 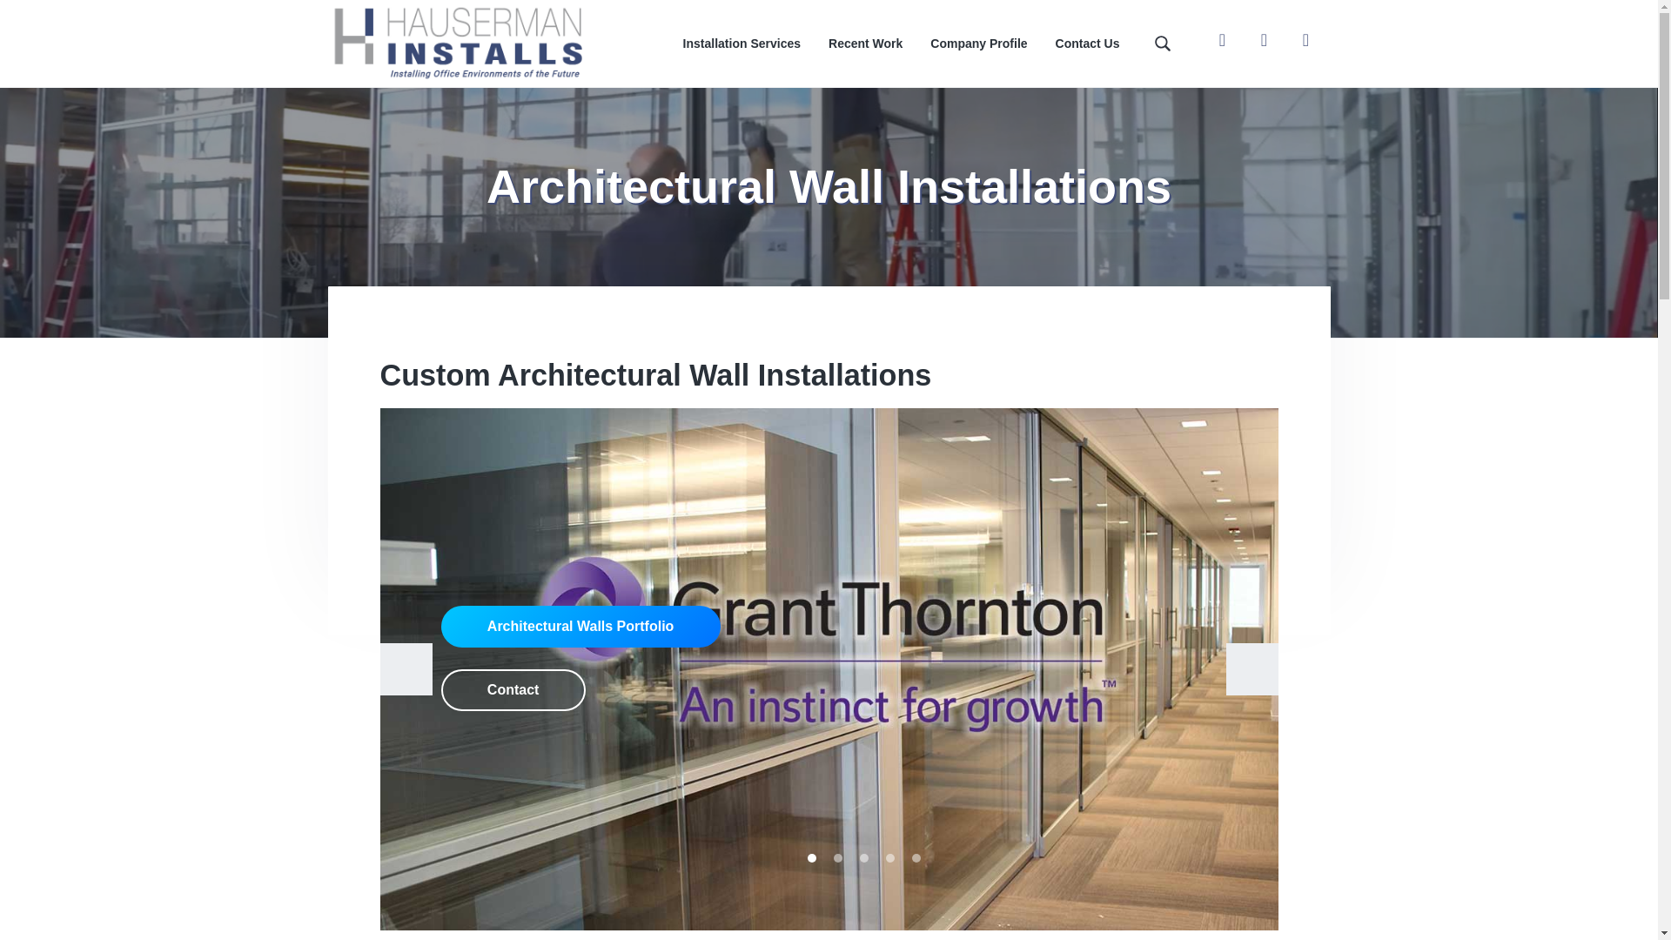 What do you see at coordinates (811, 858) in the screenshot?
I see `1` at bounding box center [811, 858].